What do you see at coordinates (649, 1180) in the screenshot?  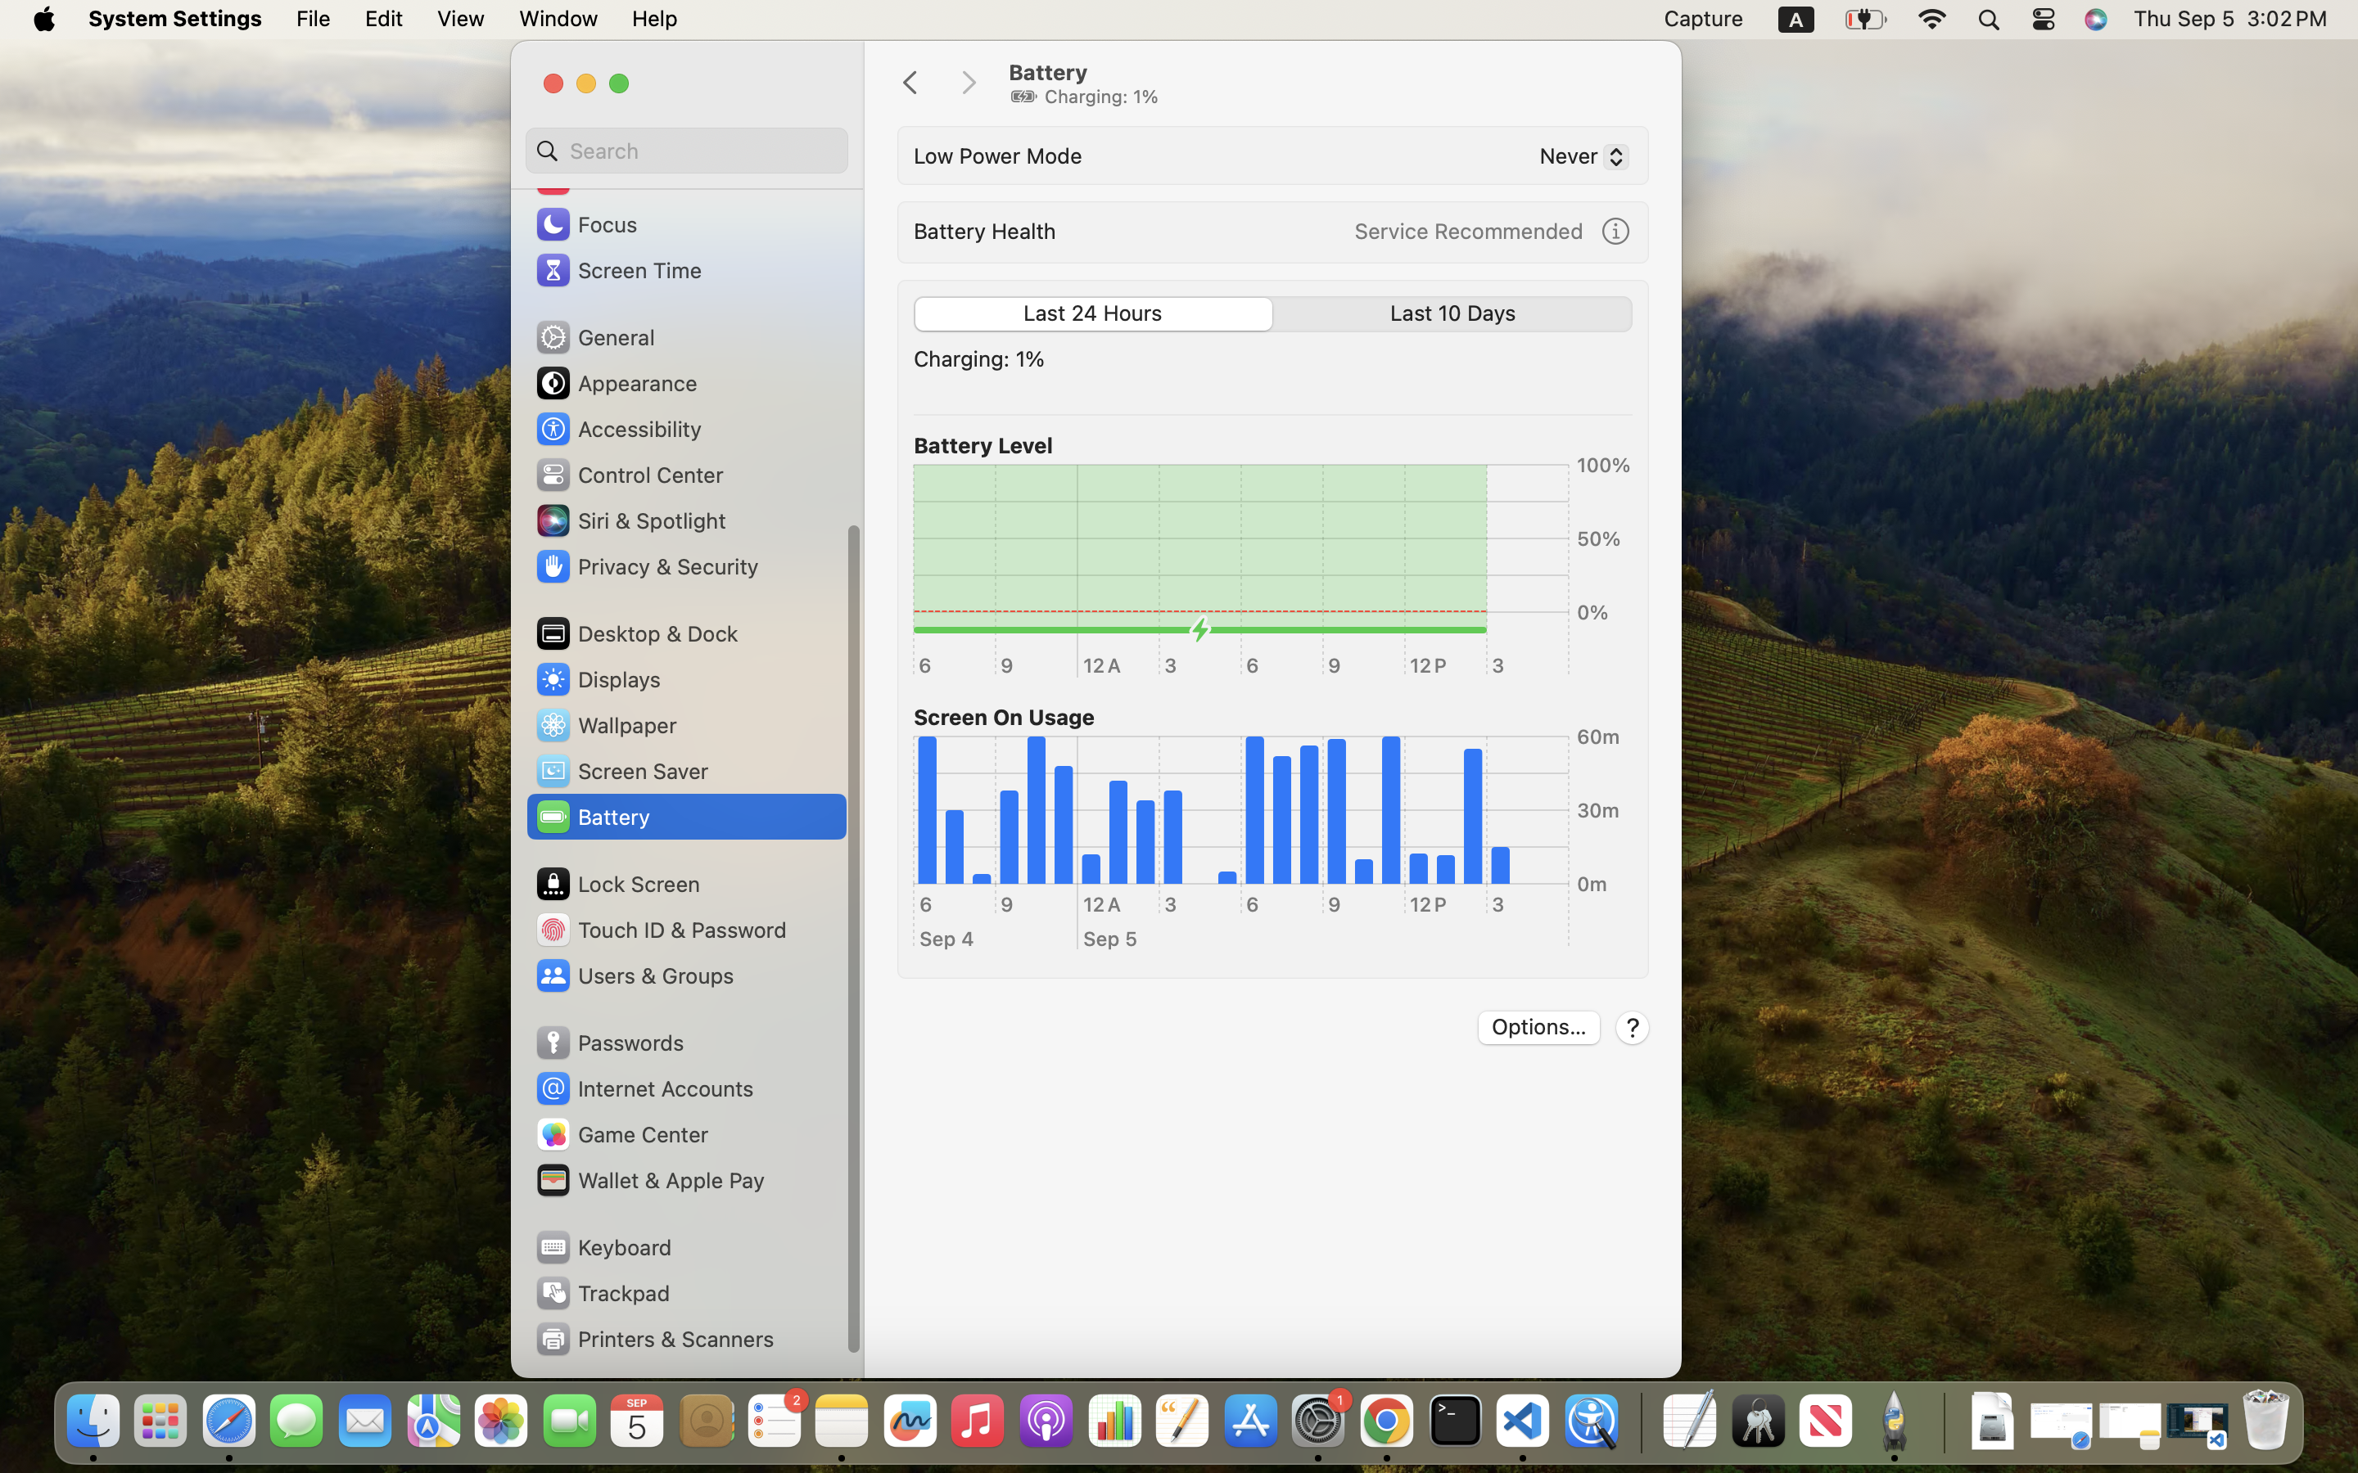 I see `Wallet & Apple Pay` at bounding box center [649, 1180].